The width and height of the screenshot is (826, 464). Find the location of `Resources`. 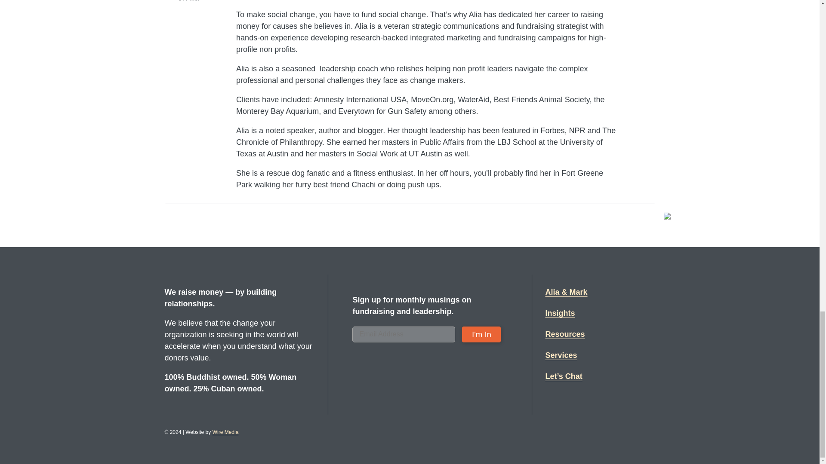

Resources is located at coordinates (565, 334).